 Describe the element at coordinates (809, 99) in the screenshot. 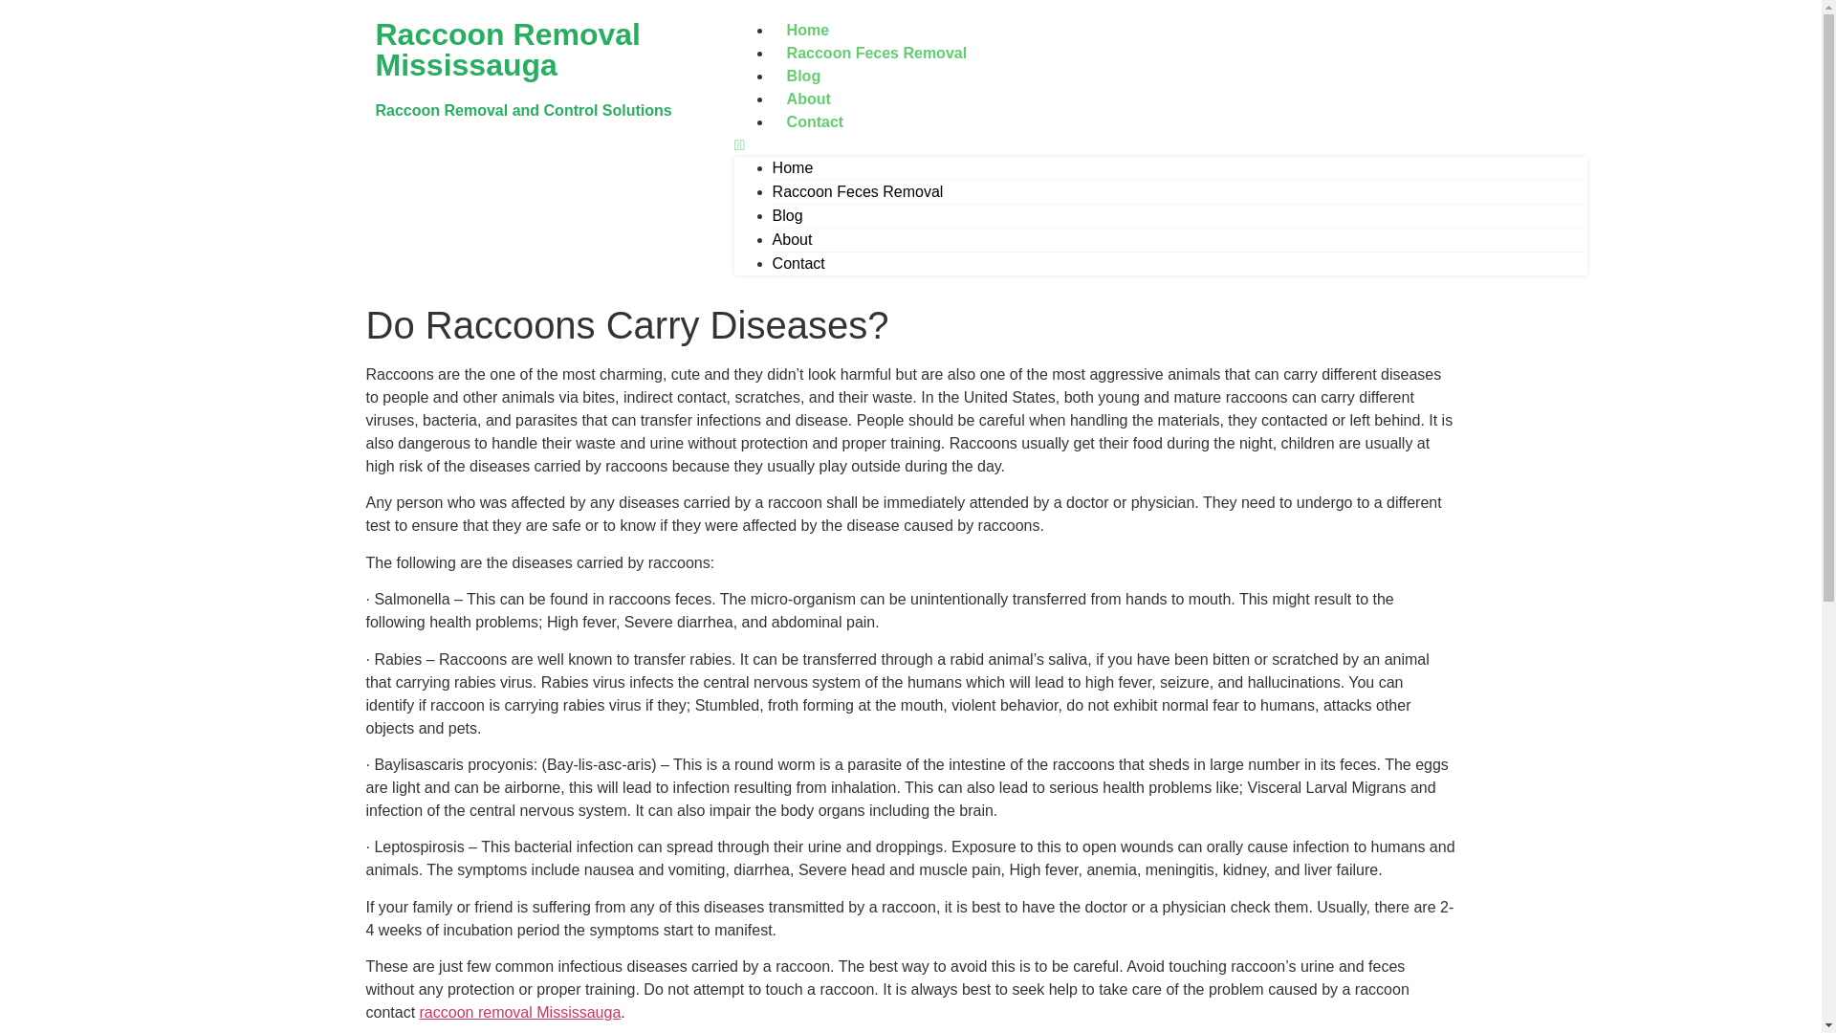

I see `About` at that location.